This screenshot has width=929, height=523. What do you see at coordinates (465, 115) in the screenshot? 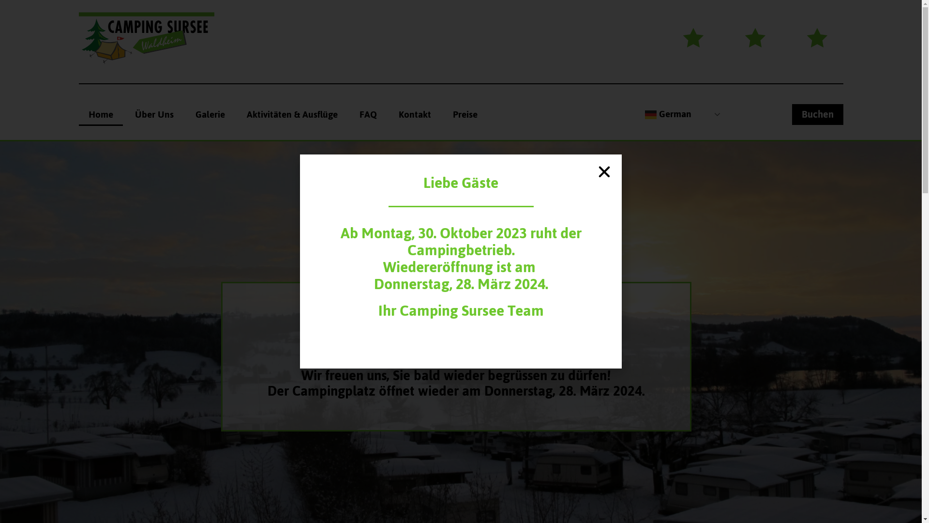
I see `Preise` at bounding box center [465, 115].